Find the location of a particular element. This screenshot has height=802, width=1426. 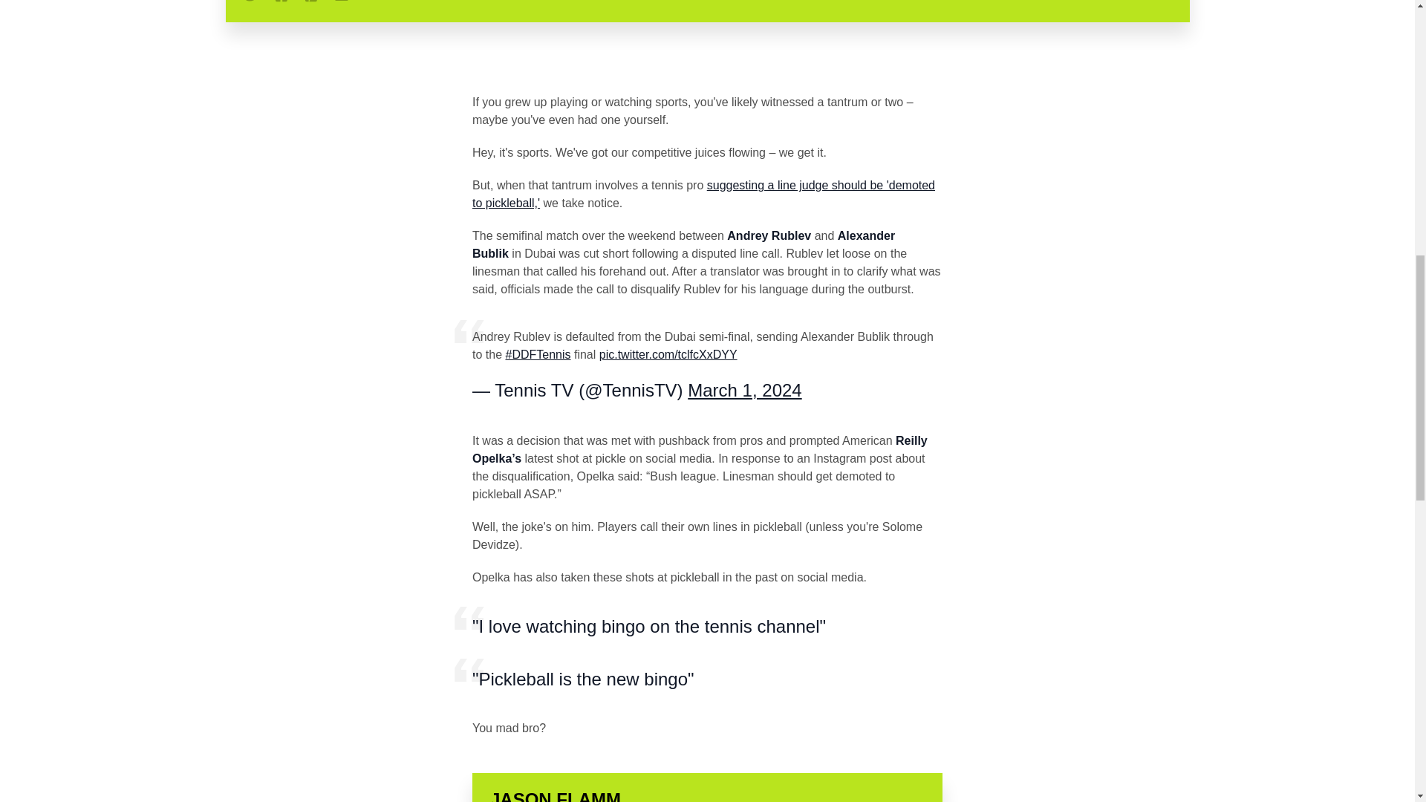

suggesting a line judge should be 'demoted to pickleball,' is located at coordinates (703, 193).